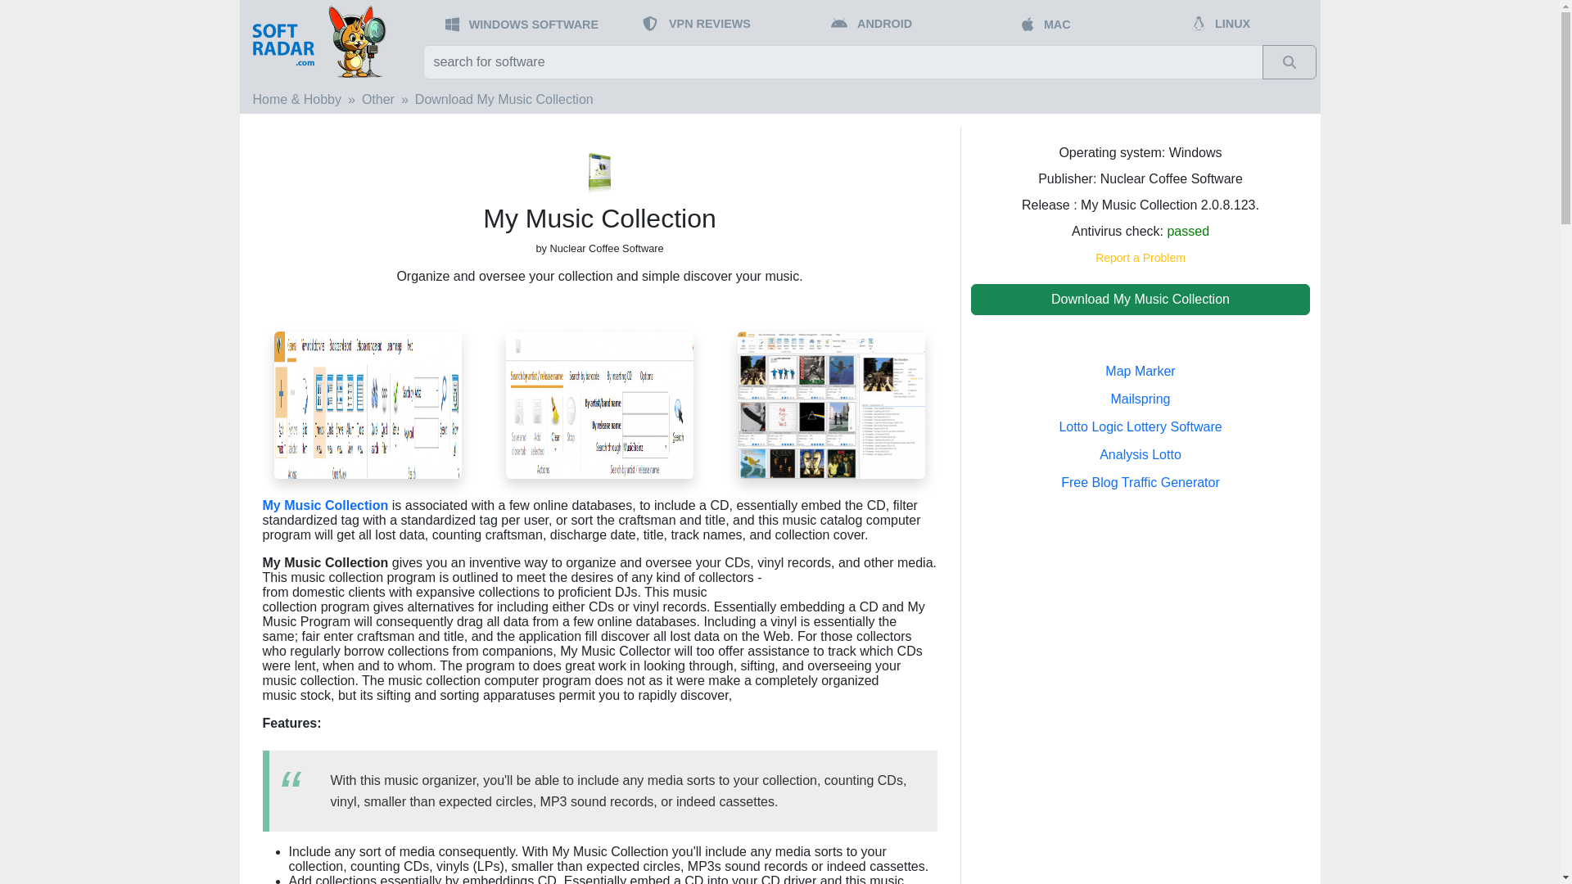  Describe the element at coordinates (1141, 399) in the screenshot. I see `Mailspring` at that location.